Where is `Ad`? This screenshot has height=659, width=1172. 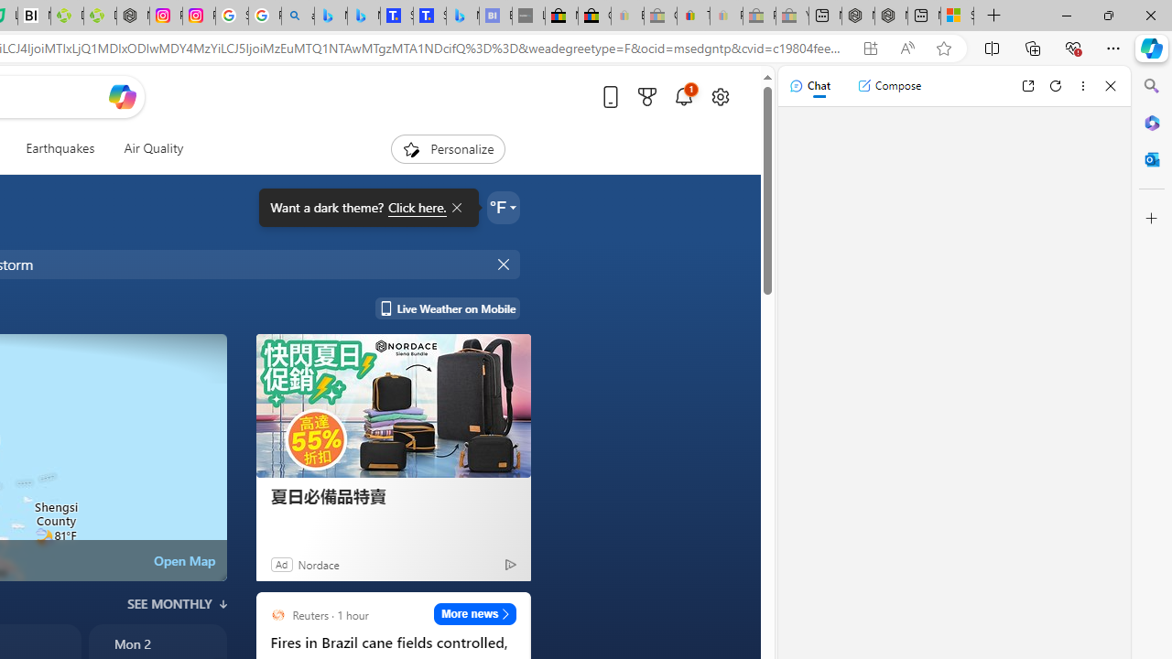
Ad is located at coordinates (280, 564).